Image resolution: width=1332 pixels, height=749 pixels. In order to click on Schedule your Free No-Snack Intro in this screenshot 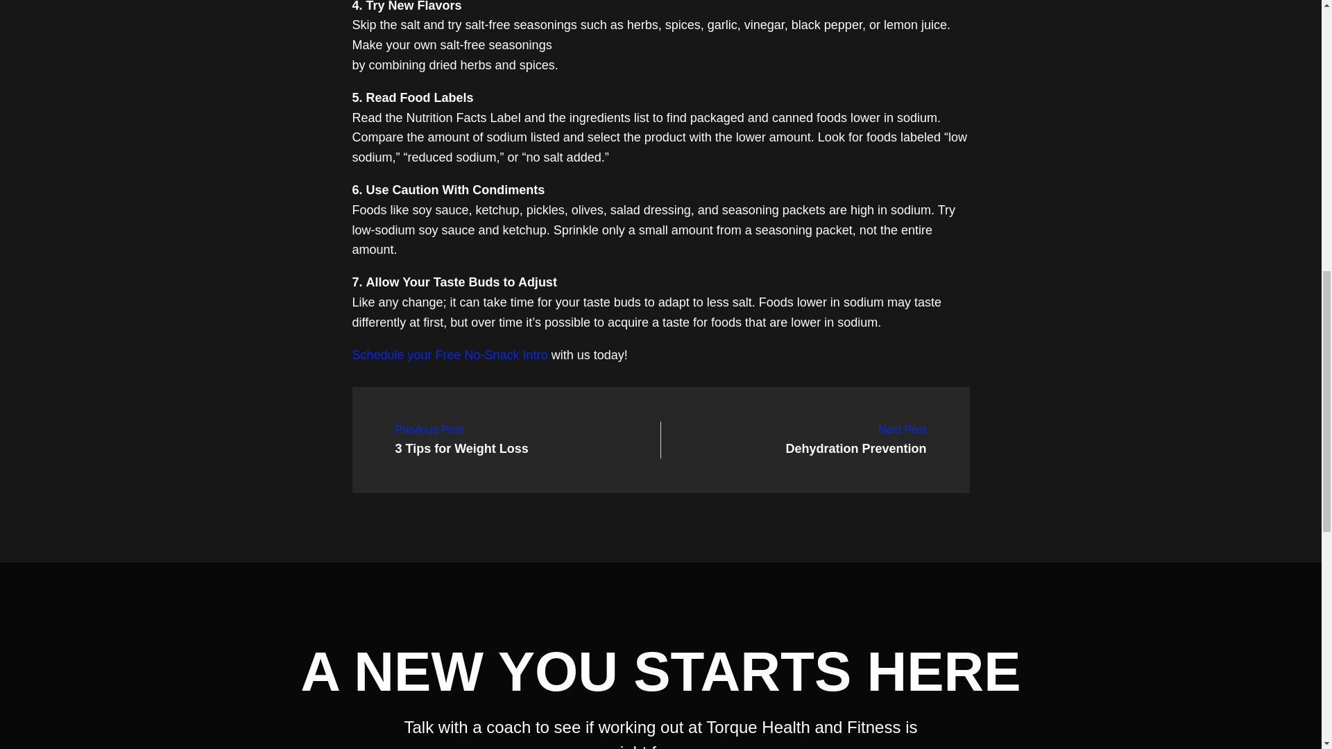, I will do `click(855, 440)`.